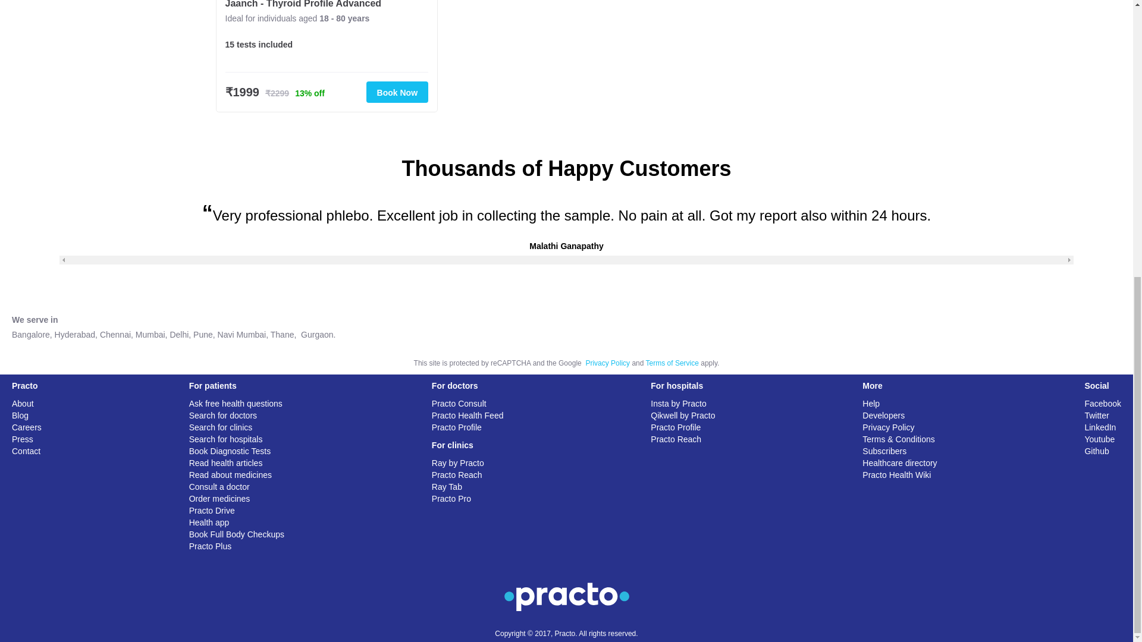 This screenshot has height=642, width=1142. What do you see at coordinates (447, 487) in the screenshot?
I see `Ray Tab` at bounding box center [447, 487].